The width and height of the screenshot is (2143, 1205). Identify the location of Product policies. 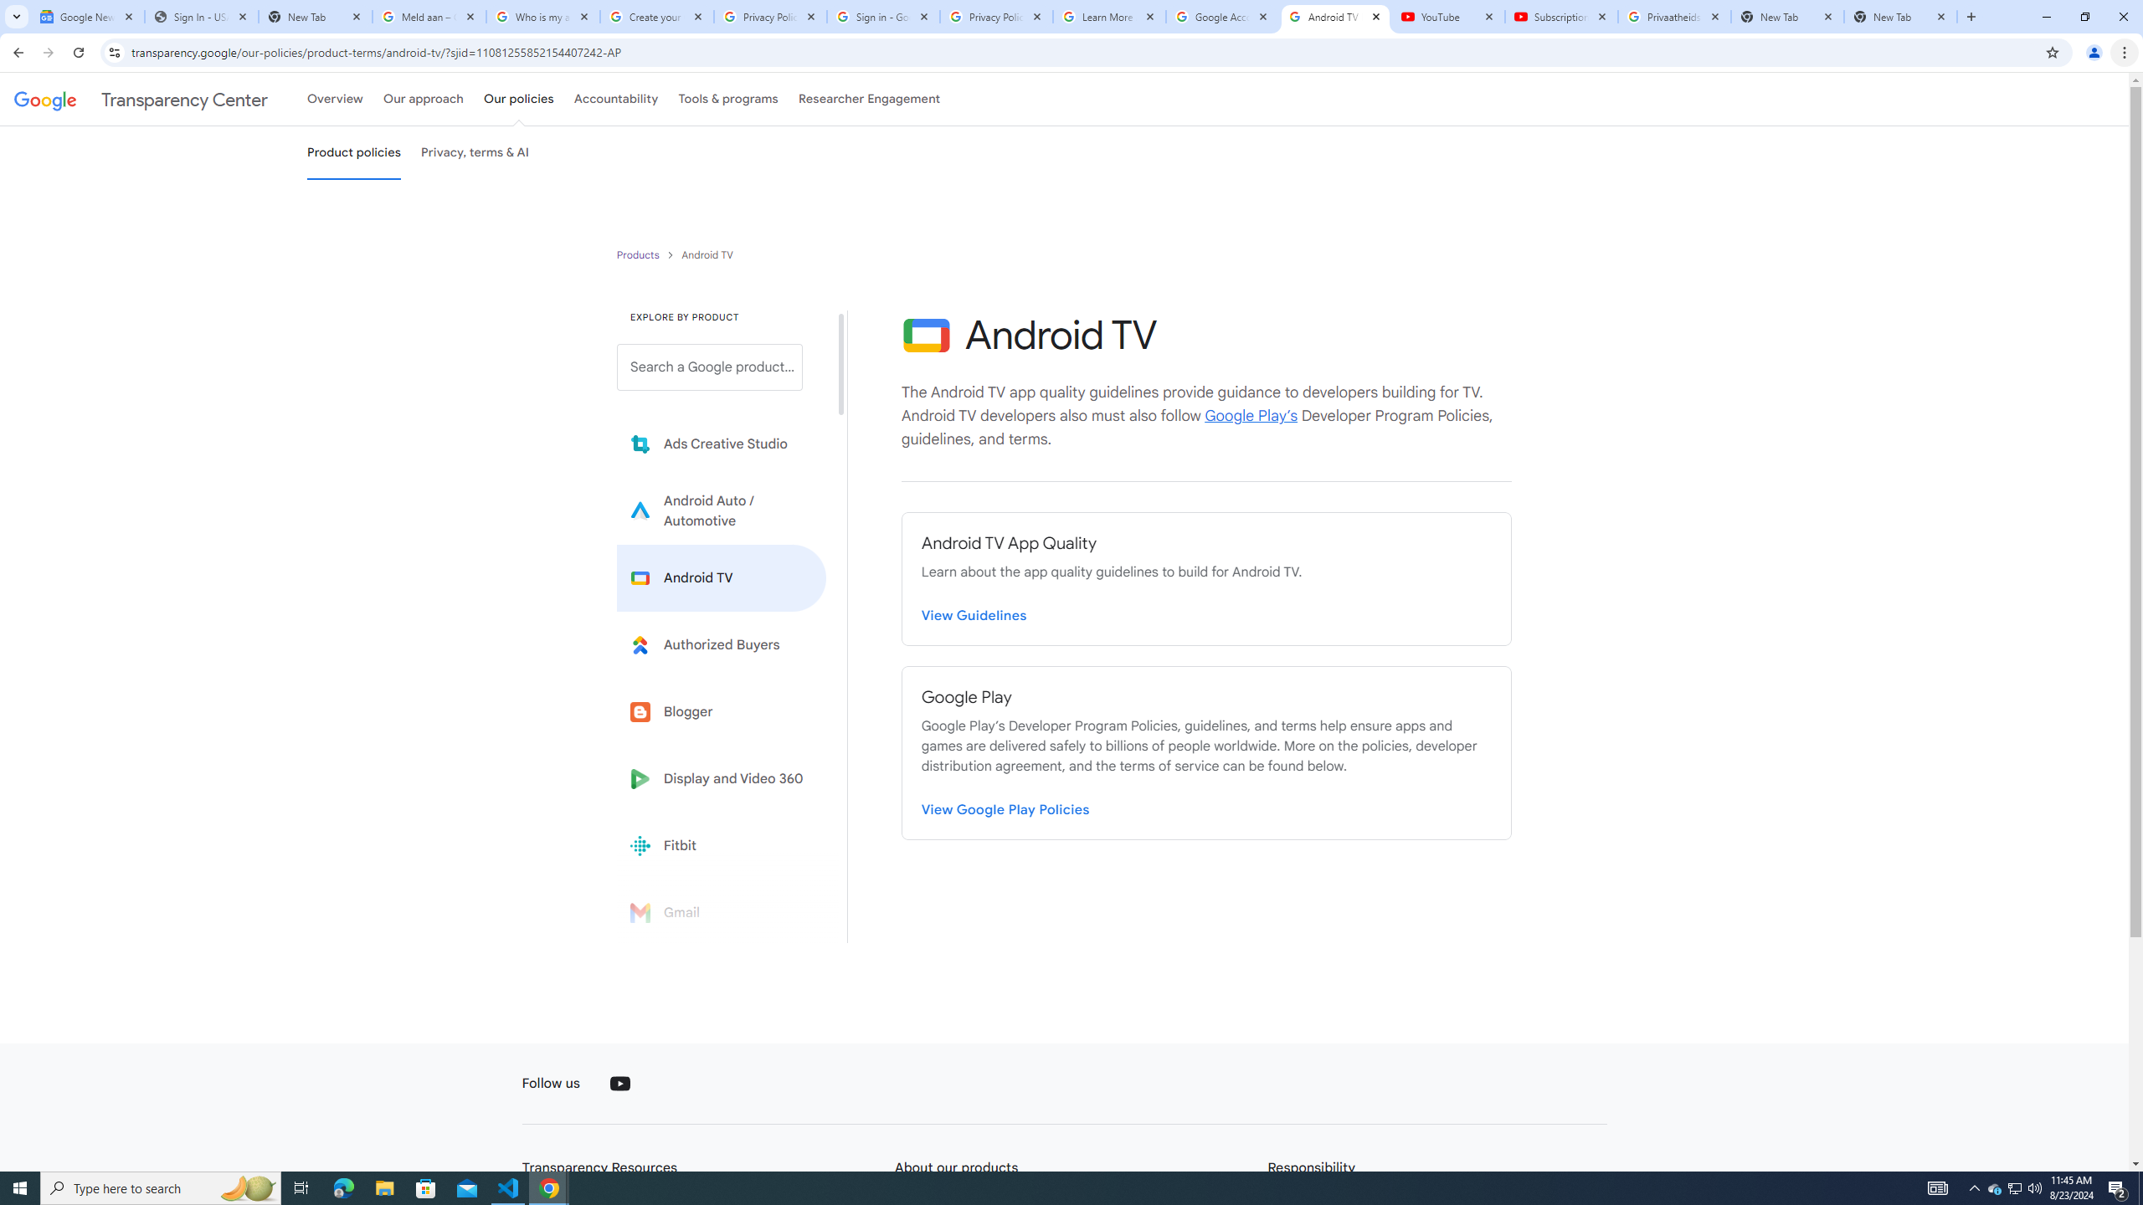
(640, 254).